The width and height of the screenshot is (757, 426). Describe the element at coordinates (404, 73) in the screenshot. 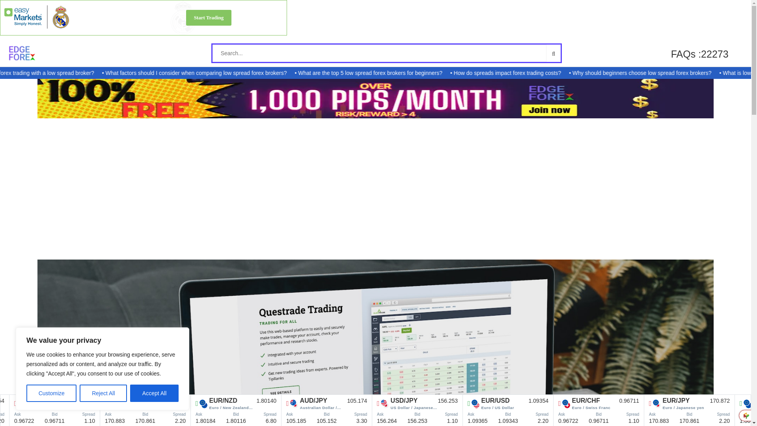

I see `What are the top 5 low spread forex brokers for beginners?` at that location.